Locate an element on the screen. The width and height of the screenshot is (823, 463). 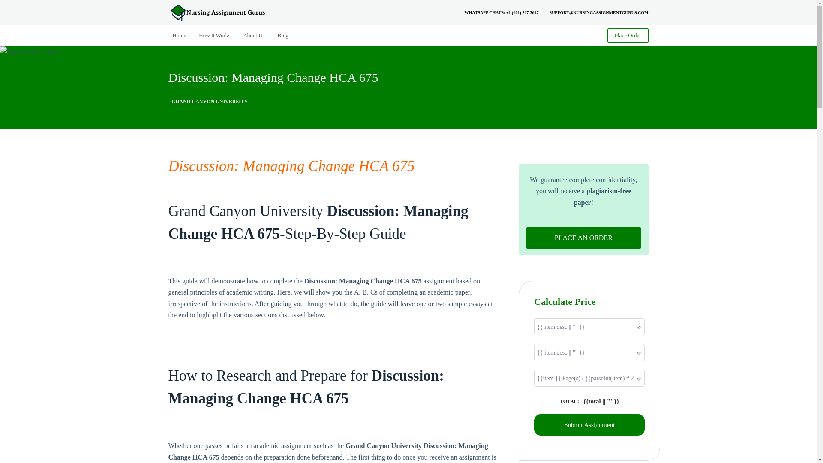
Skip to content is located at coordinates (9, 4).